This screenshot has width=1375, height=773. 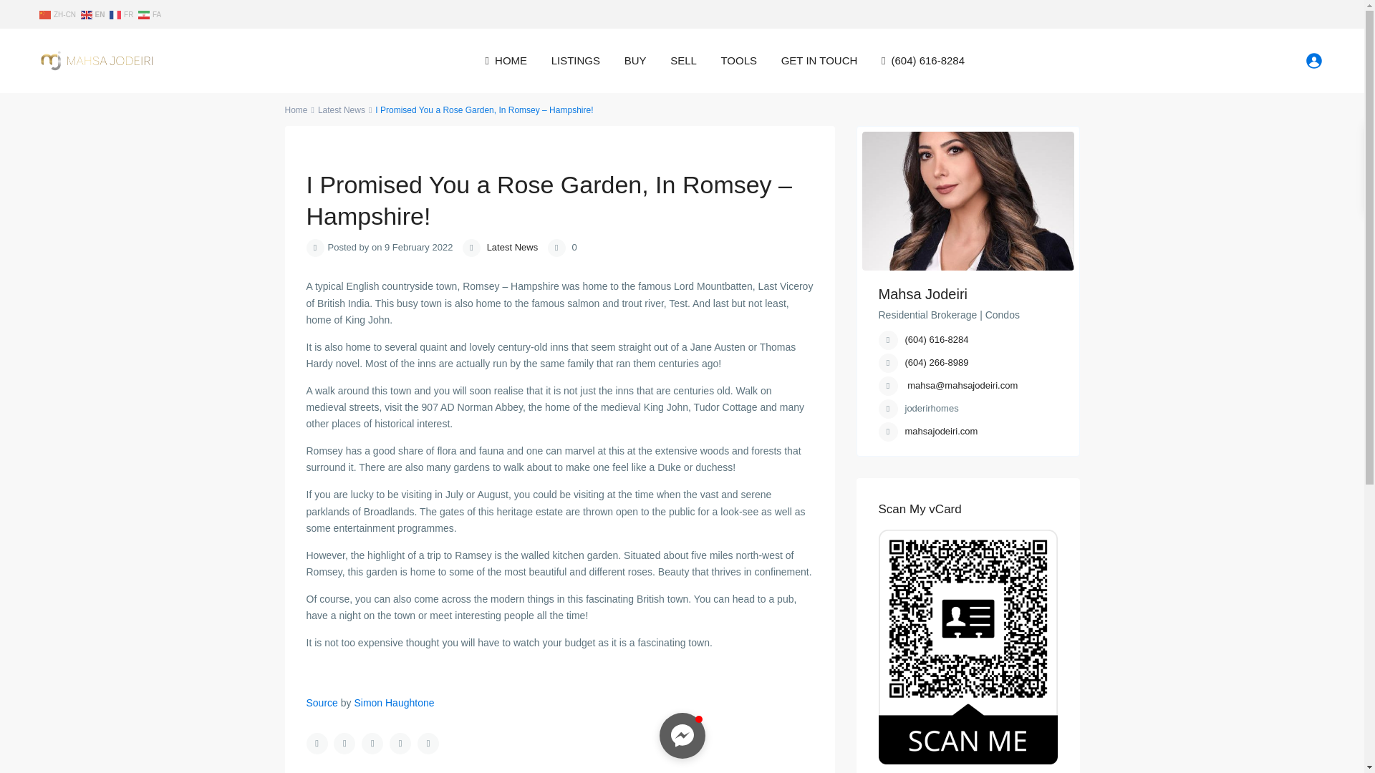 I want to click on EN, so click(x=94, y=14).